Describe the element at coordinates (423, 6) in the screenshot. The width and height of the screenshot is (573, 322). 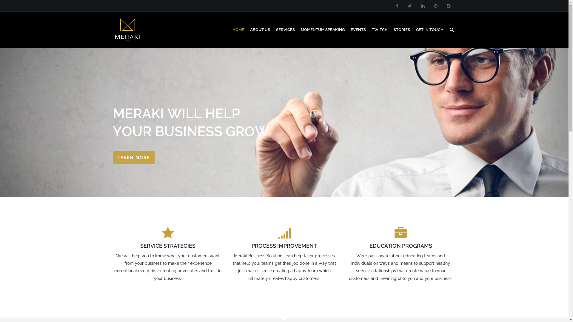
I see `linkedin` at that location.